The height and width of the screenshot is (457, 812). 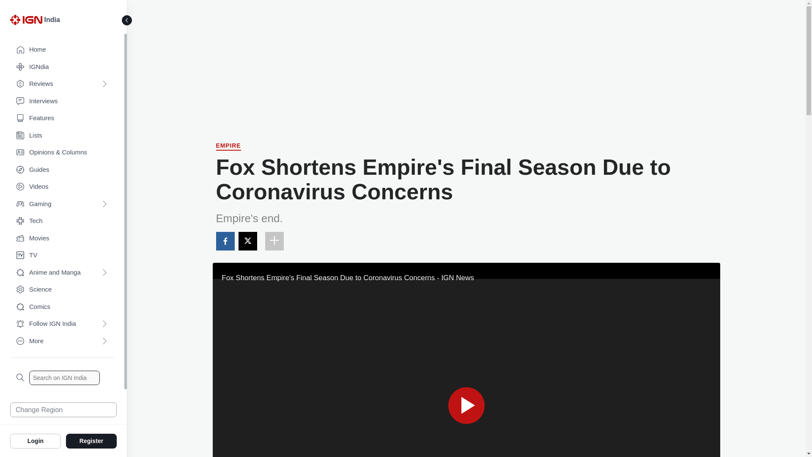 What do you see at coordinates (62, 204) in the screenshot?
I see `Gaming` at bounding box center [62, 204].